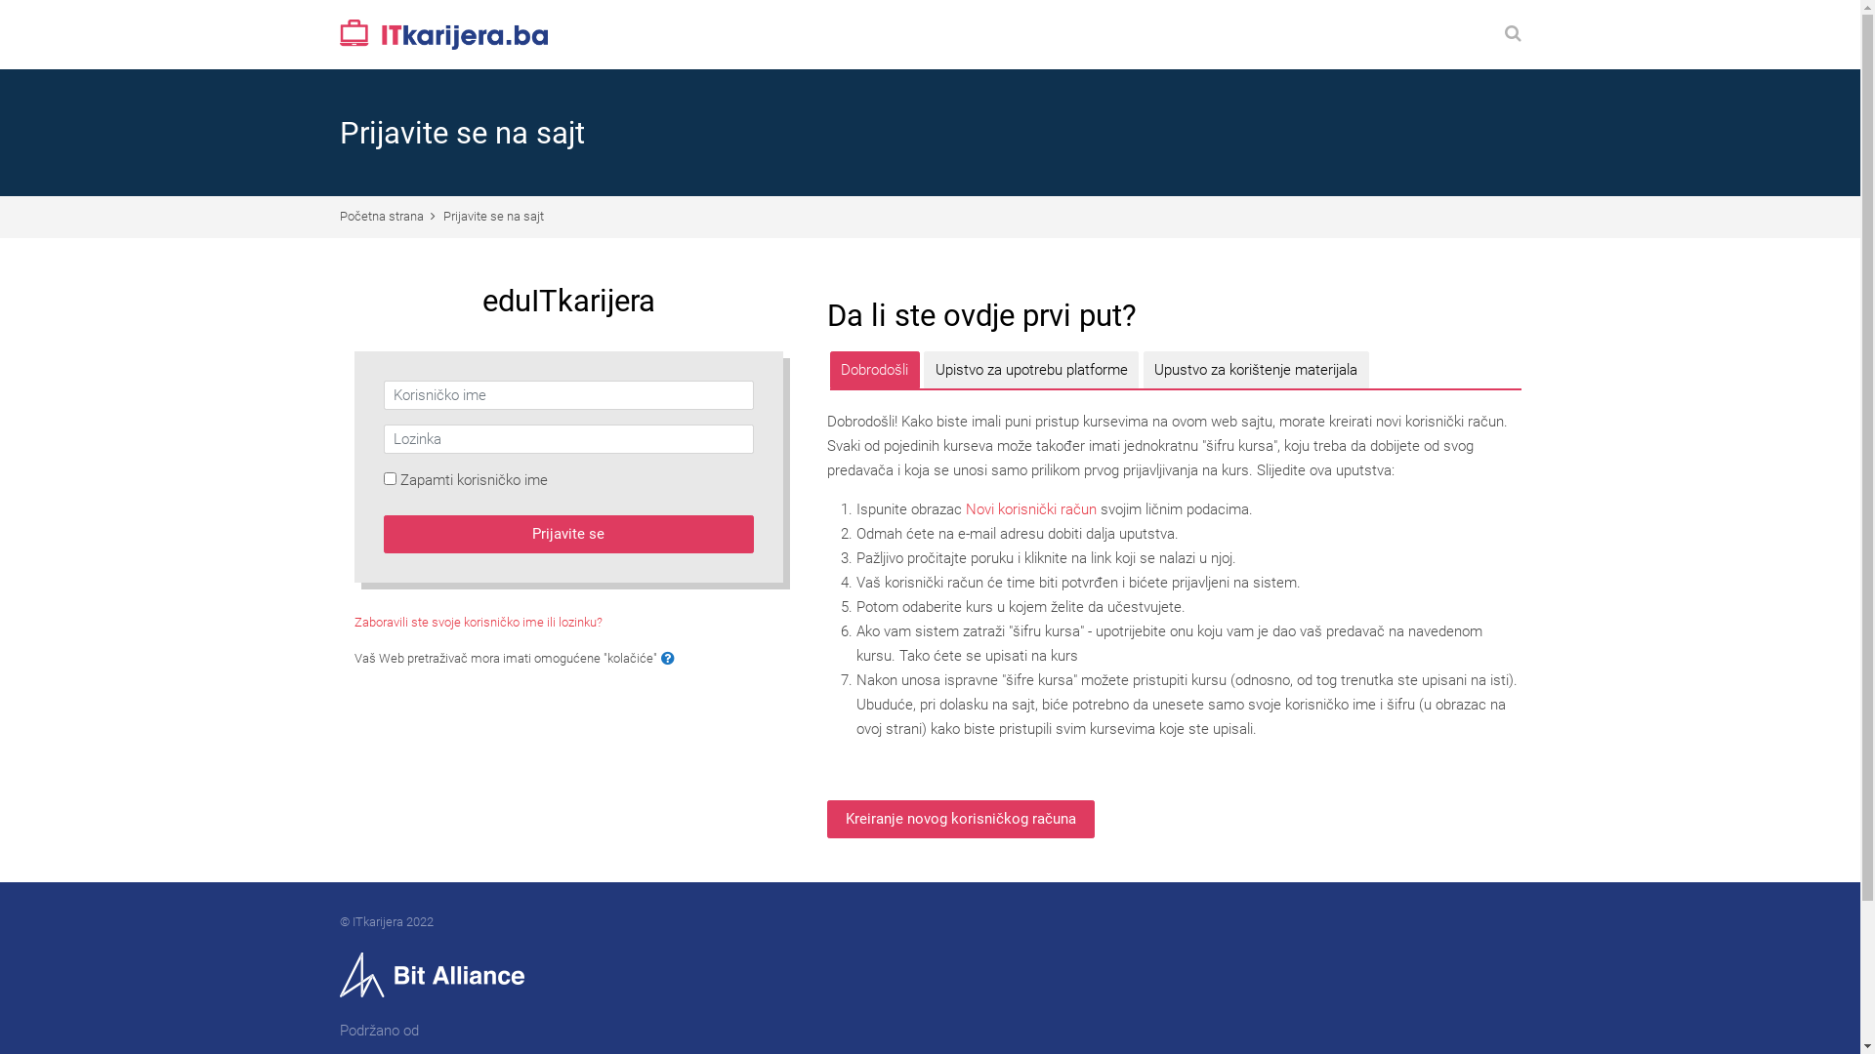  What do you see at coordinates (1031, 370) in the screenshot?
I see `Upistvo za upotrebu platforme` at bounding box center [1031, 370].